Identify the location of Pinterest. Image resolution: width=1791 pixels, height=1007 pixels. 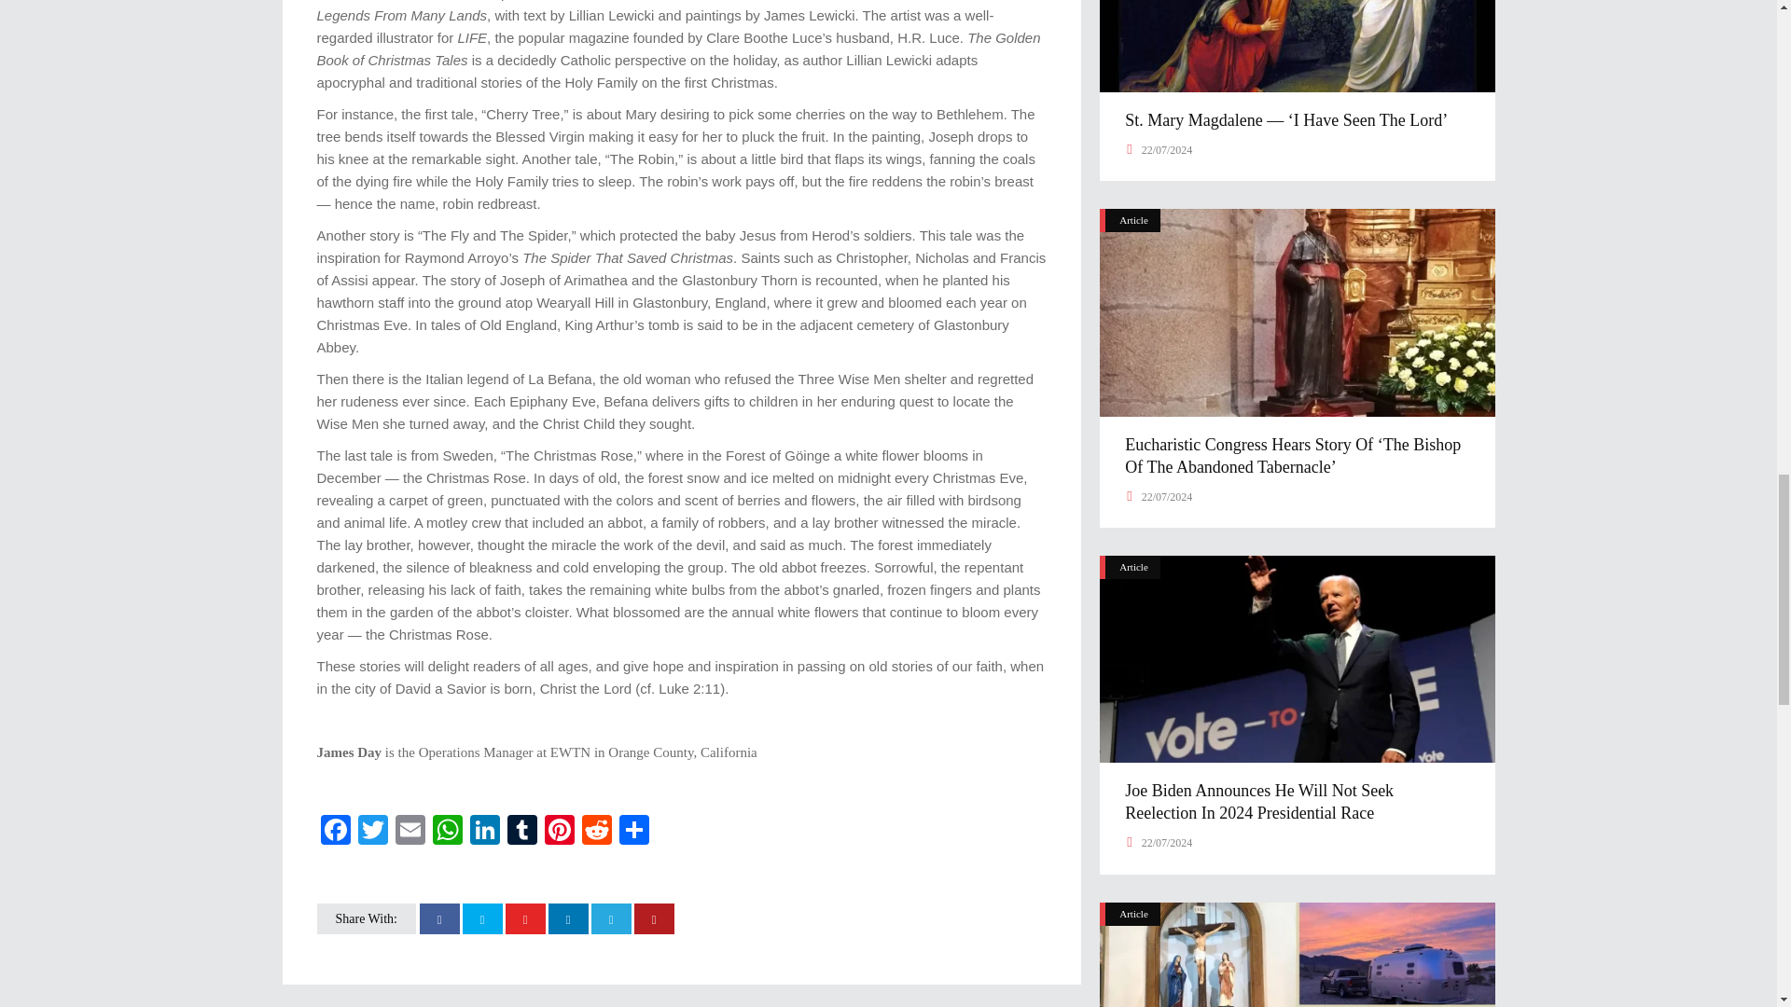
(560, 832).